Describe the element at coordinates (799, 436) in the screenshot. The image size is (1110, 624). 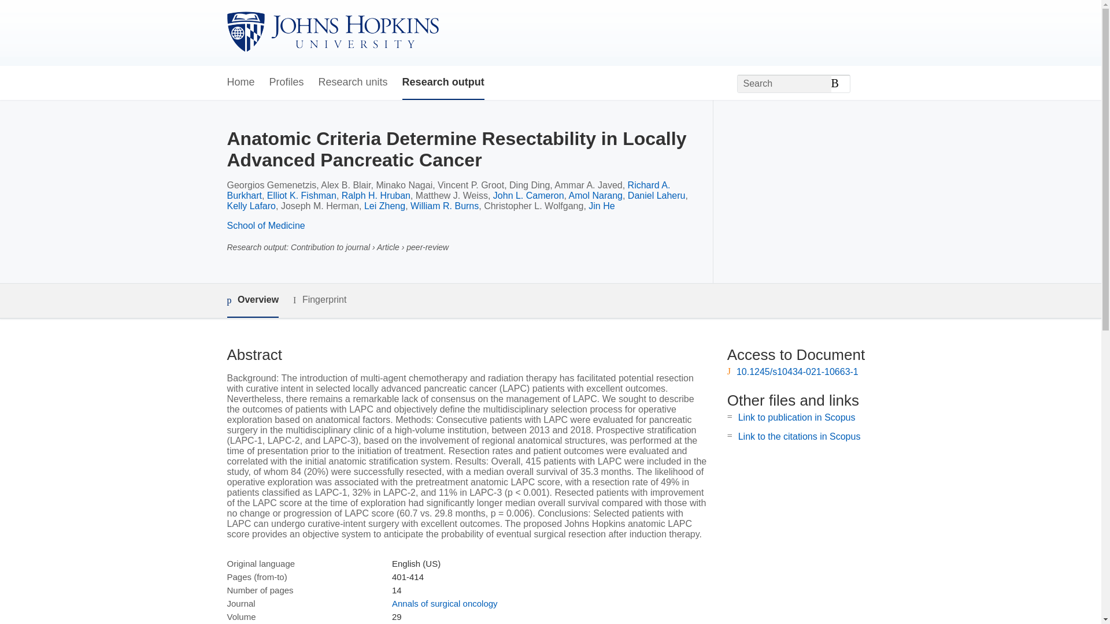
I see `Link to the citations in Scopus` at that location.